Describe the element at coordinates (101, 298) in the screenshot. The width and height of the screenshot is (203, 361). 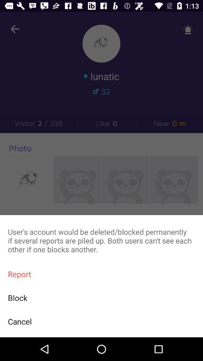
I see `open item above the cancel` at that location.